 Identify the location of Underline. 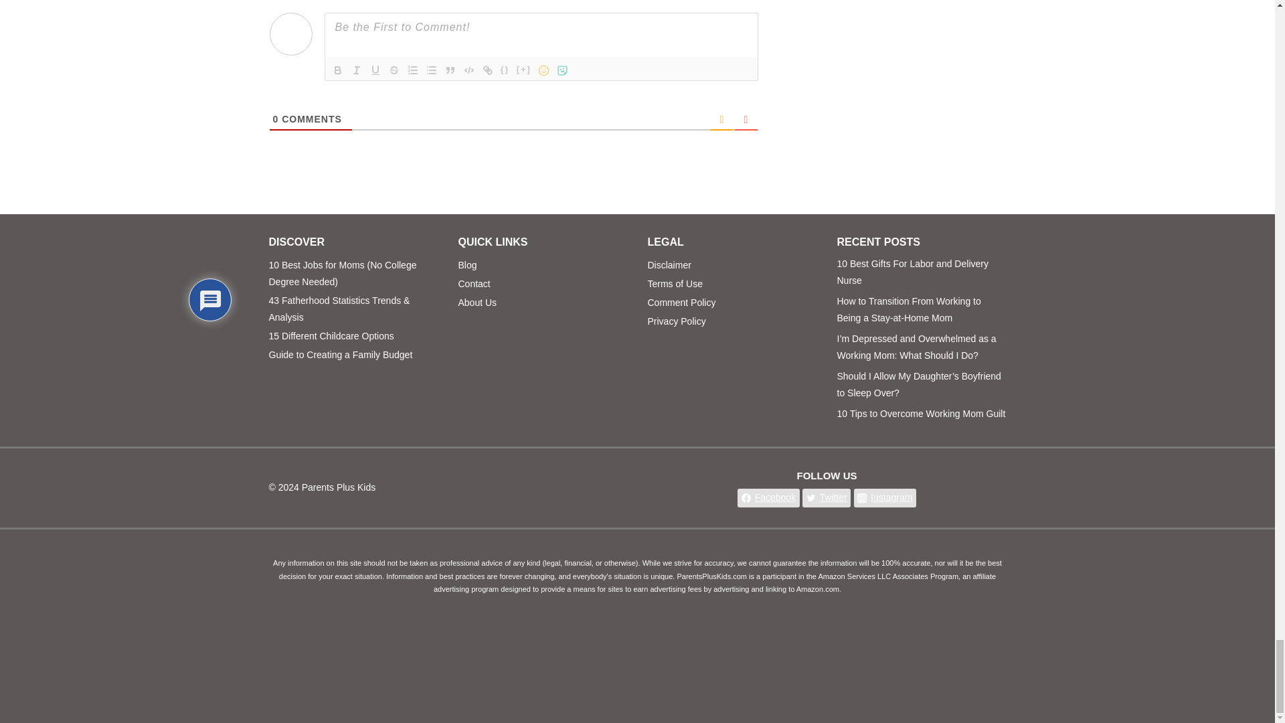
(375, 70).